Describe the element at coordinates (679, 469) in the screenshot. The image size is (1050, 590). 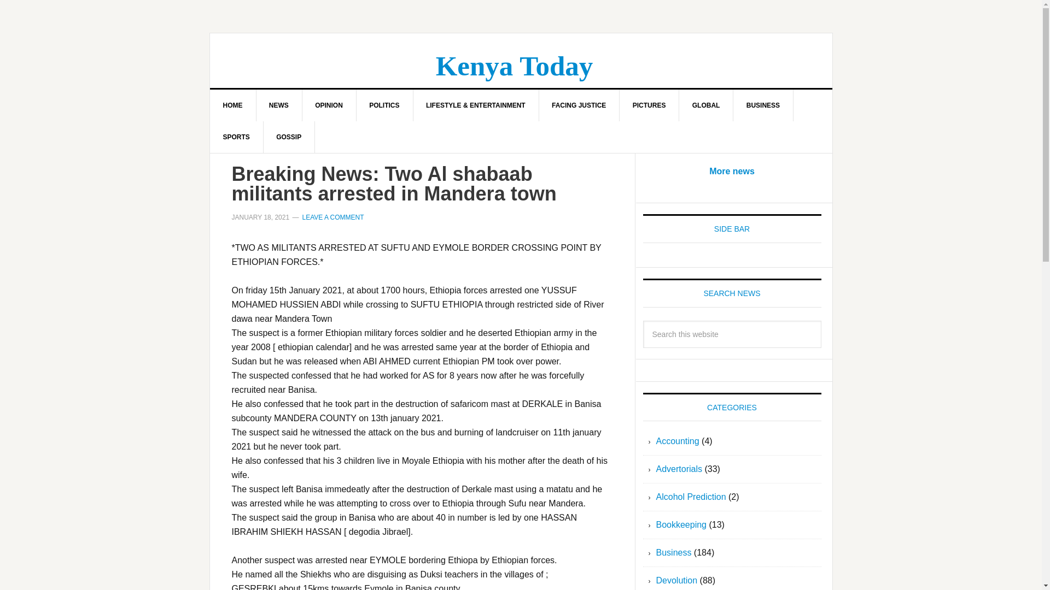
I see `Advertorials` at that location.